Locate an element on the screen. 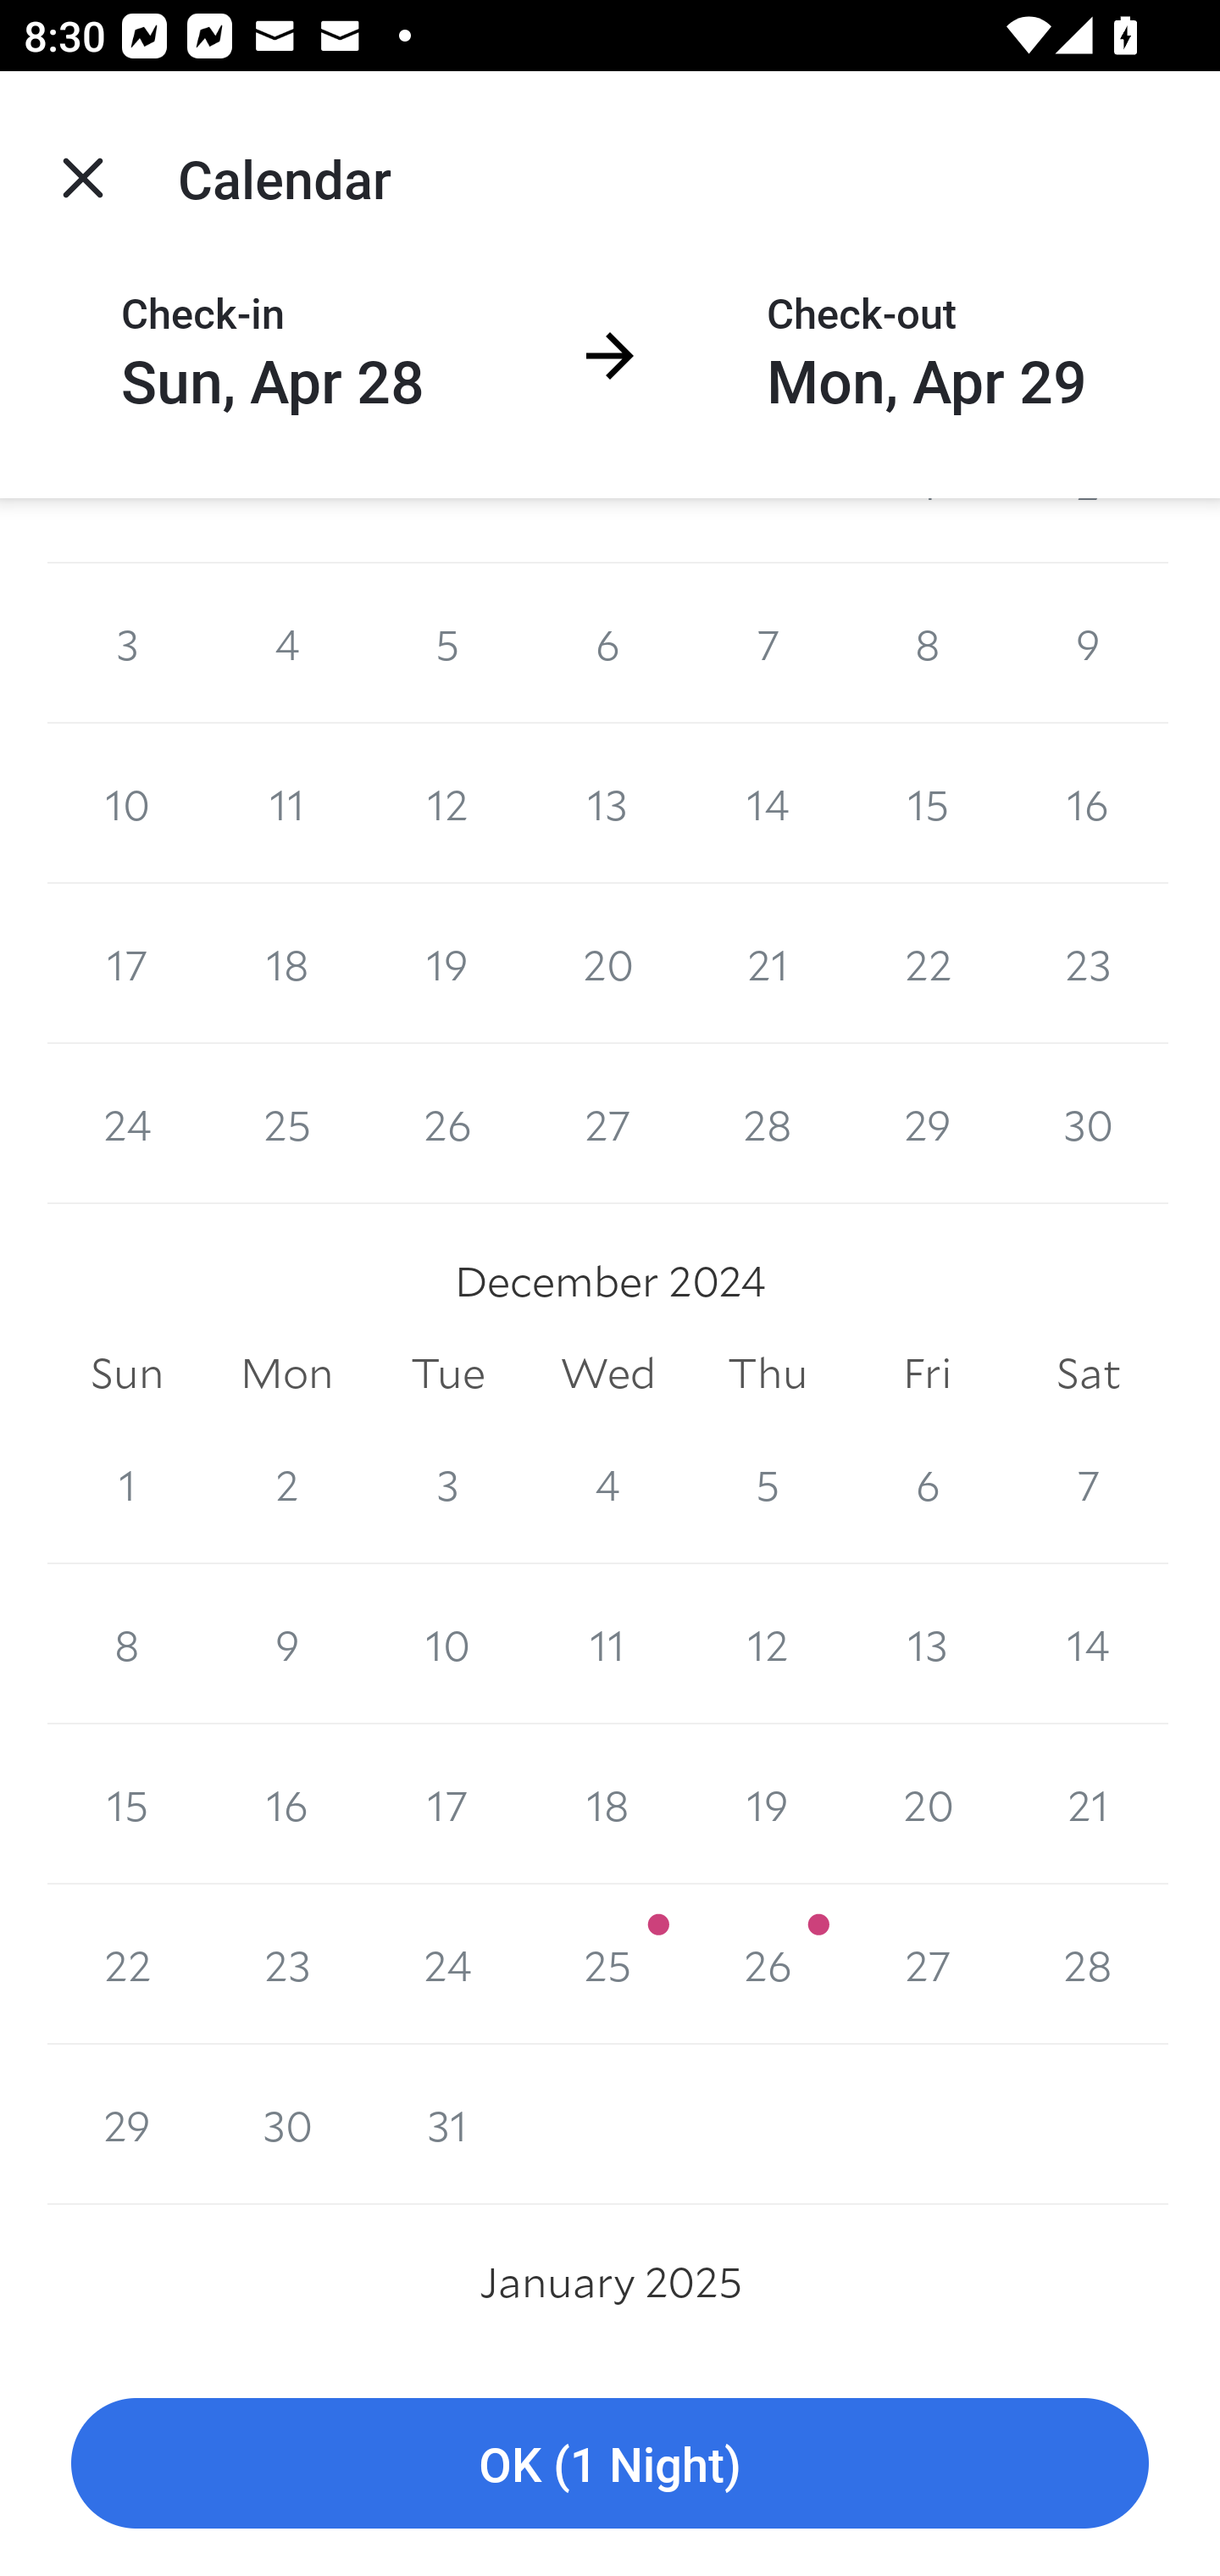 The width and height of the screenshot is (1220, 2576). Tue is located at coordinates (447, 1373).